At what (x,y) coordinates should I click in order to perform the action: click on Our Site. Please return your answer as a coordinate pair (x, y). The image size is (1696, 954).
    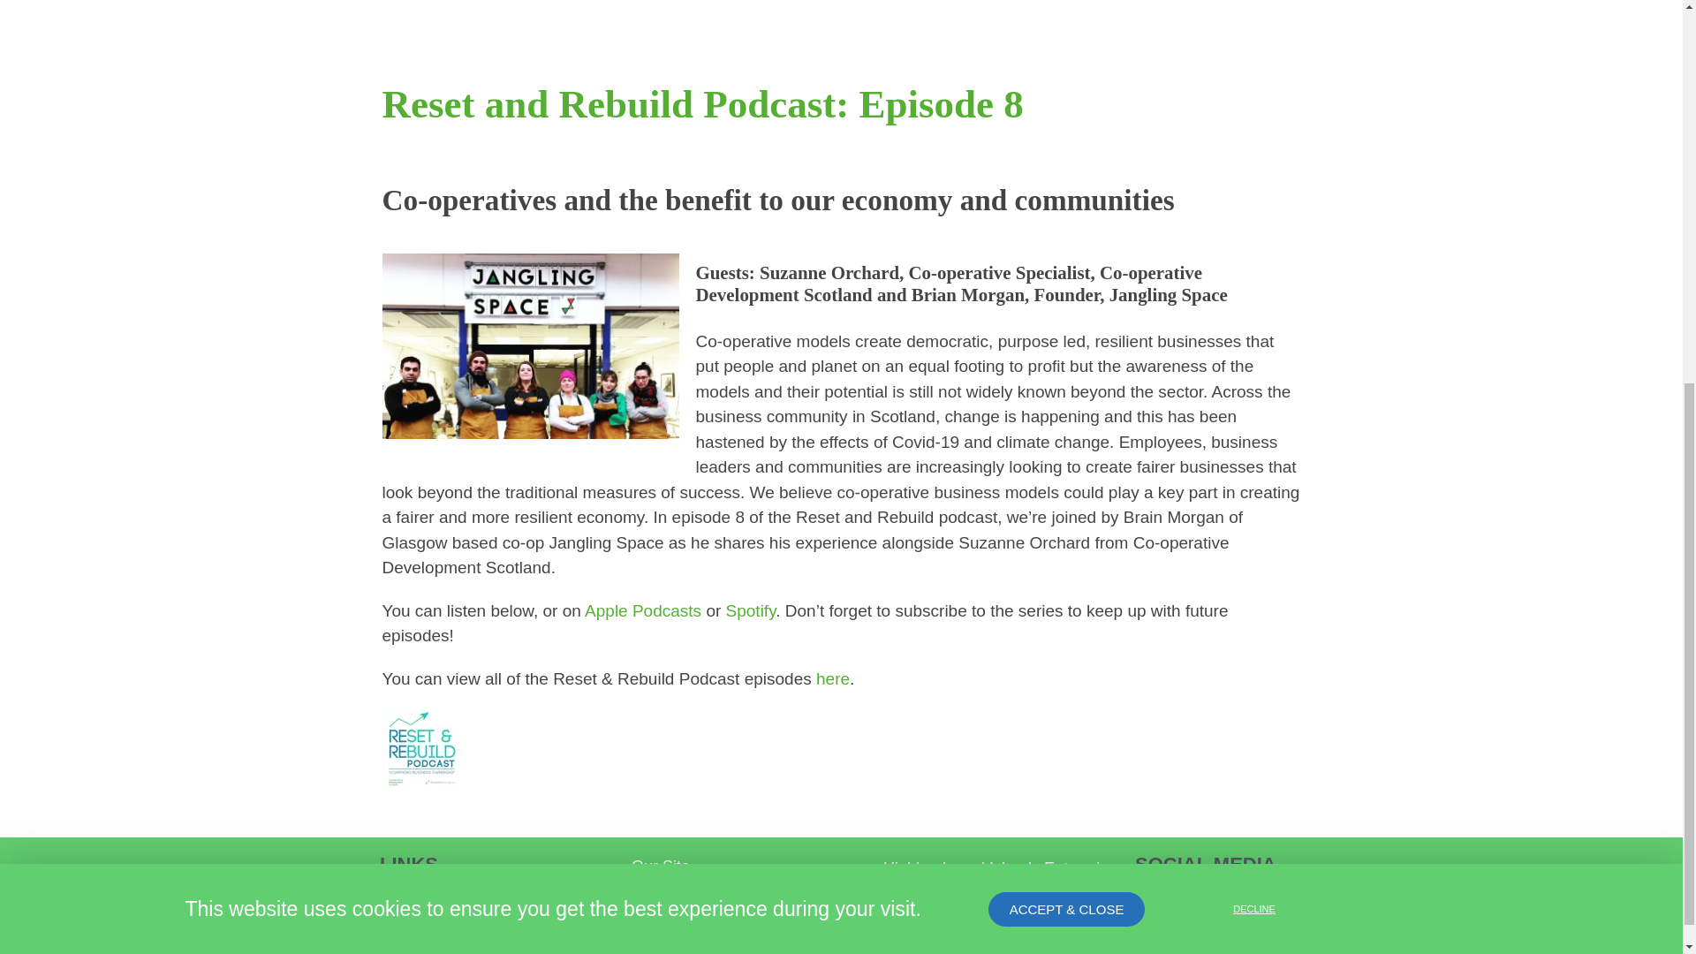
    Looking at the image, I should click on (747, 866).